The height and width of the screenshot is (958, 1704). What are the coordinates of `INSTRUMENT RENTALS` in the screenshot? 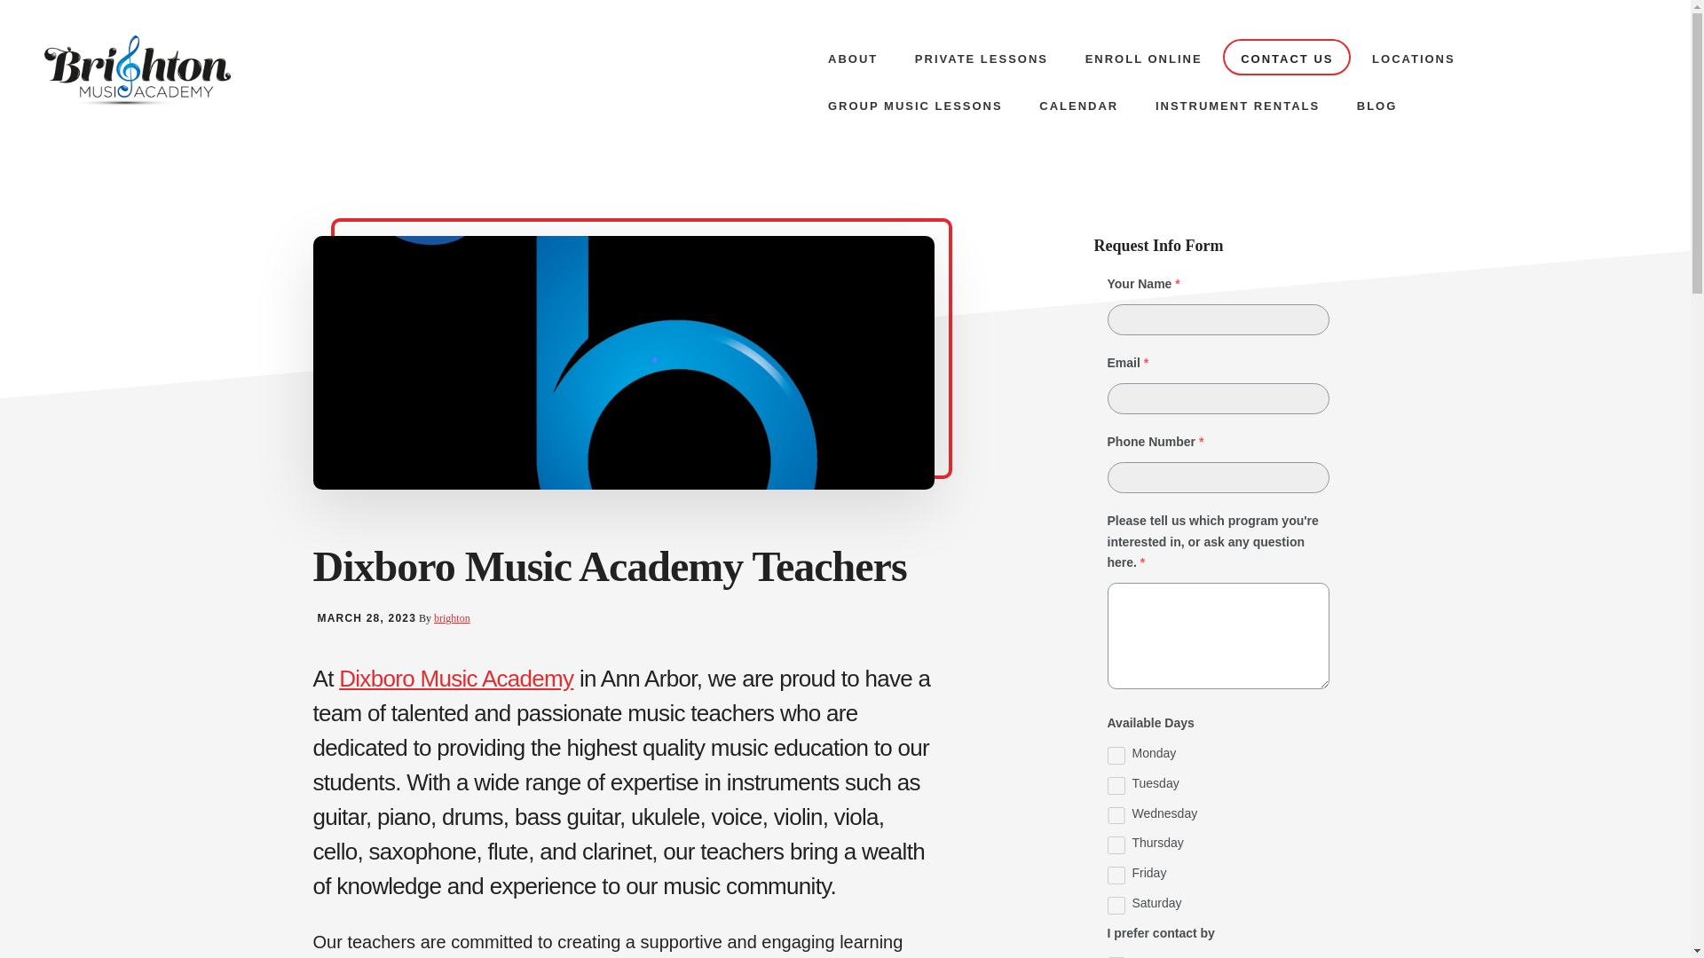 It's located at (1237, 105).